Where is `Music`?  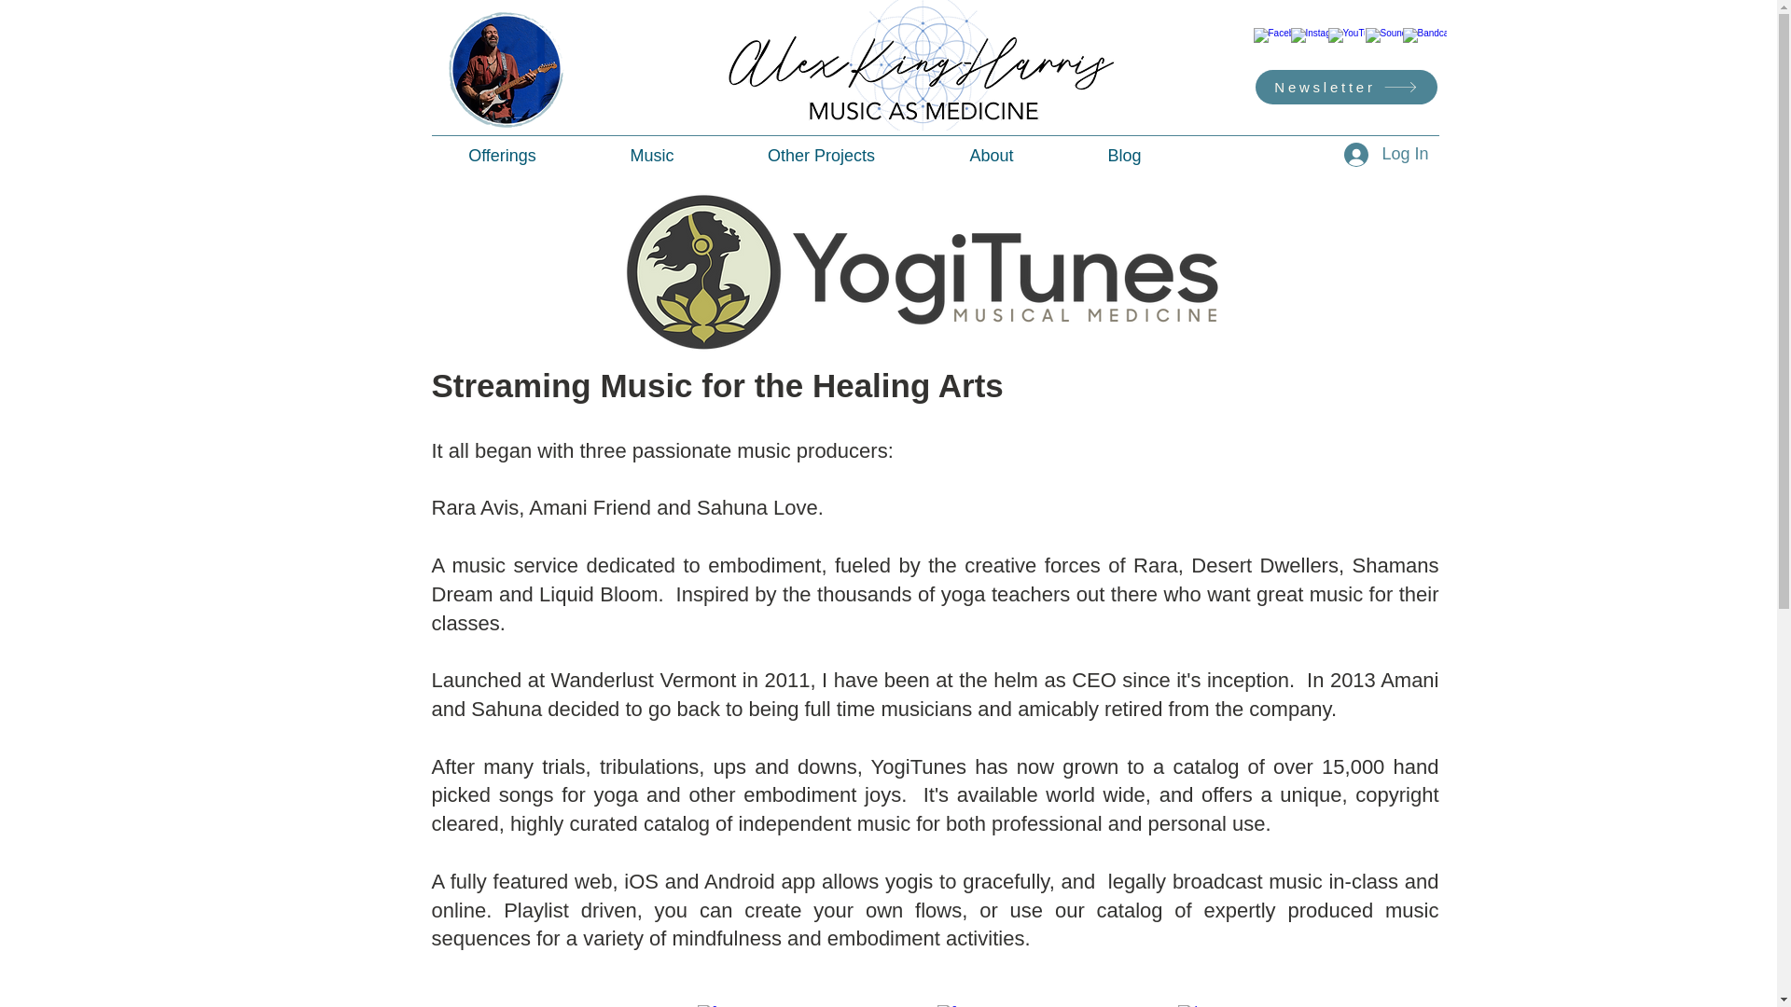 Music is located at coordinates (652, 156).